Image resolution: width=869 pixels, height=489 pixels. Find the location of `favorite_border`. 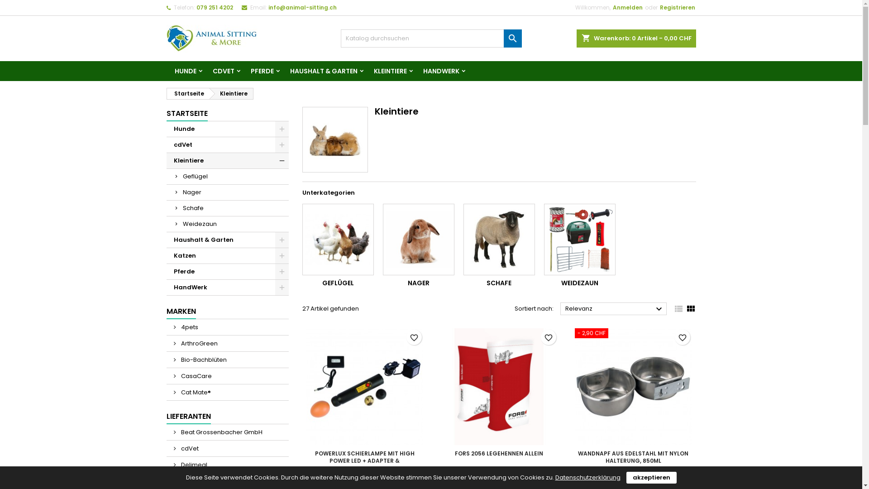

favorite_border is located at coordinates (549, 337).